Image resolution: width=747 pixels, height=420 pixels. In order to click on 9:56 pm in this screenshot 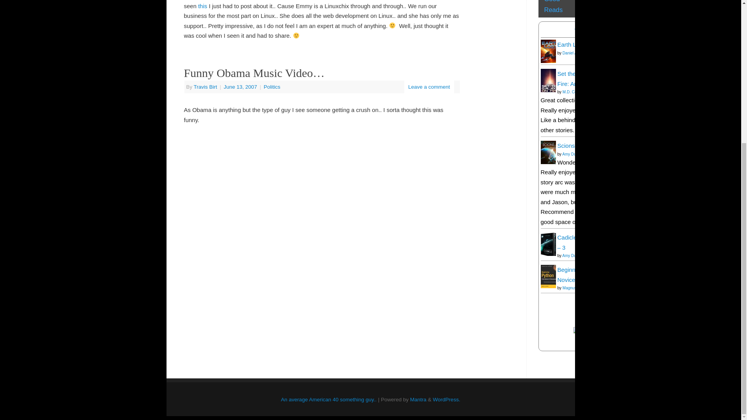, I will do `click(241, 87)`.